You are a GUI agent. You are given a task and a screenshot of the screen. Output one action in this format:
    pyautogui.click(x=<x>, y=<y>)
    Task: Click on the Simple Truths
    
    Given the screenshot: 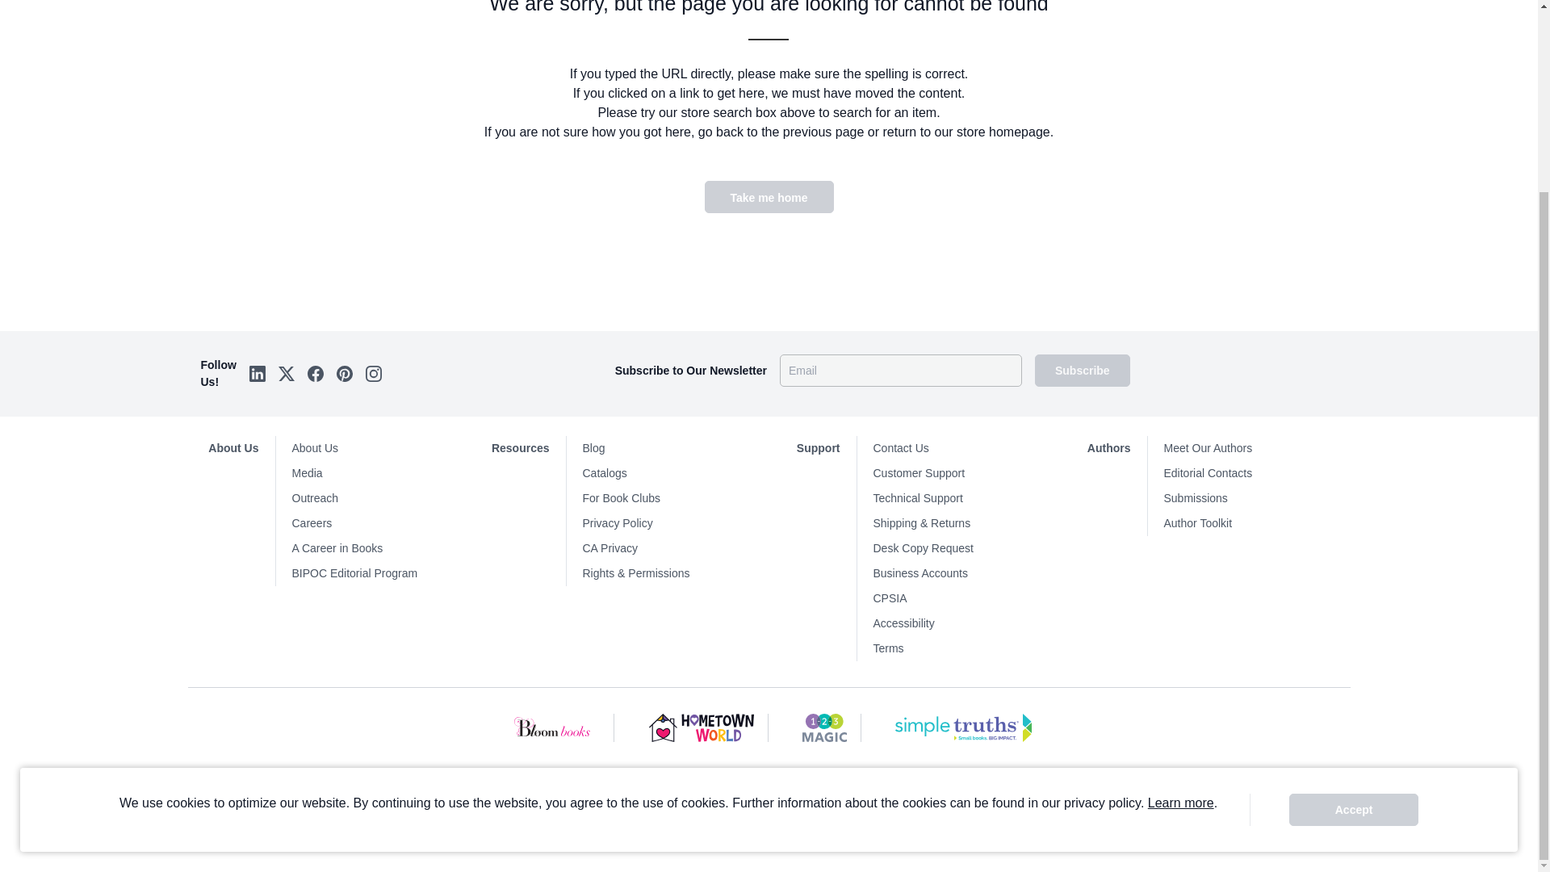 What is the action you would take?
    pyautogui.click(x=964, y=728)
    